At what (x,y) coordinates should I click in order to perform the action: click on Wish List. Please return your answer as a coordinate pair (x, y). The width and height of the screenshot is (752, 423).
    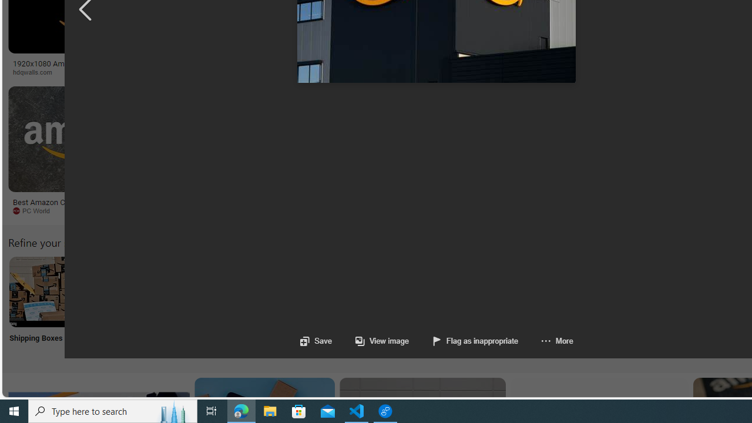
    Looking at the image, I should click on (587, 307).